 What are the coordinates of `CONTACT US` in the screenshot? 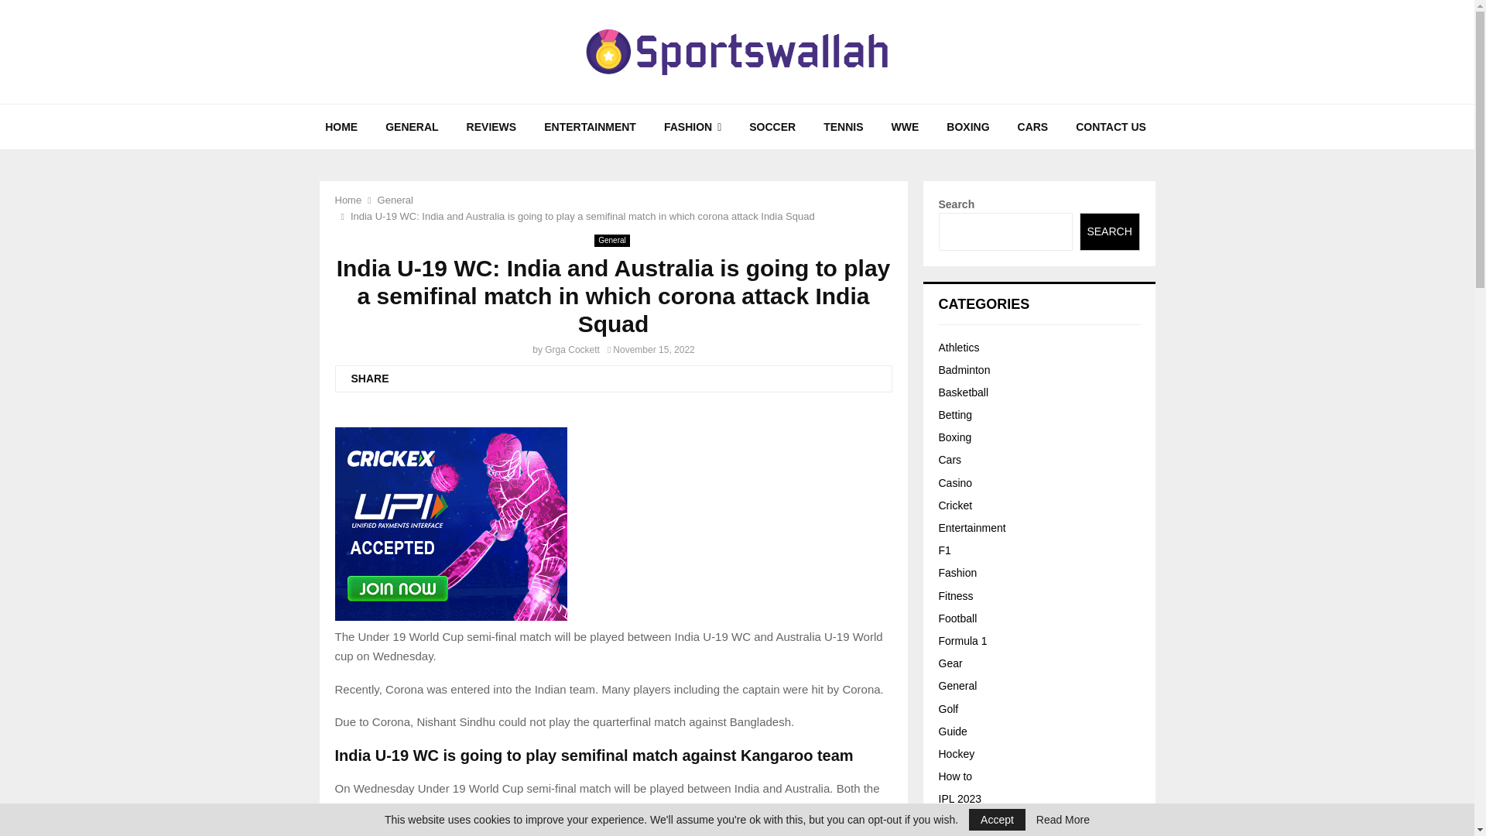 It's located at (1111, 127).